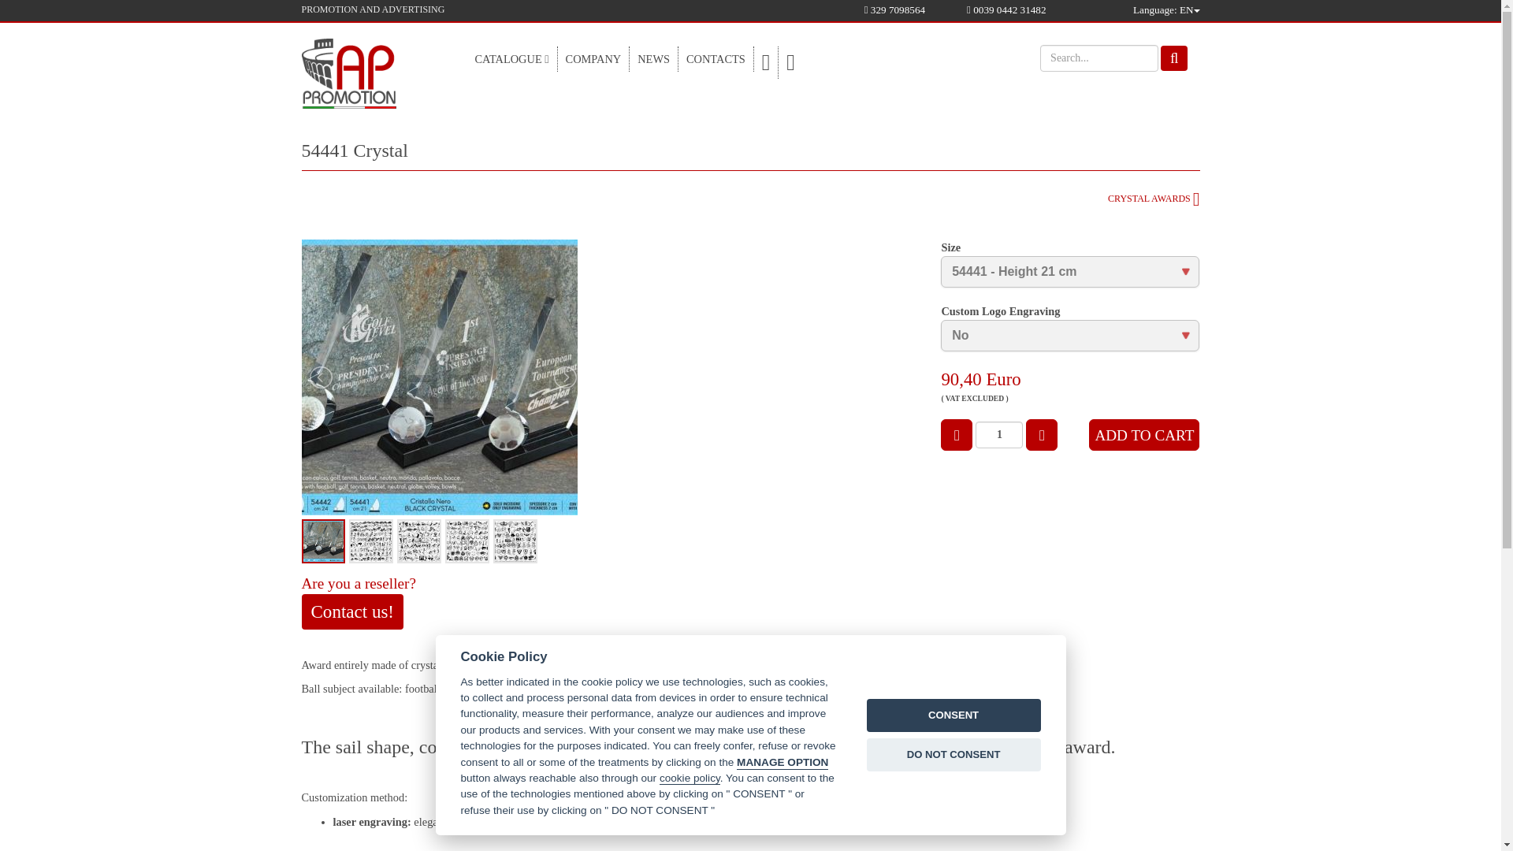  What do you see at coordinates (999, 435) in the screenshot?
I see `1` at bounding box center [999, 435].